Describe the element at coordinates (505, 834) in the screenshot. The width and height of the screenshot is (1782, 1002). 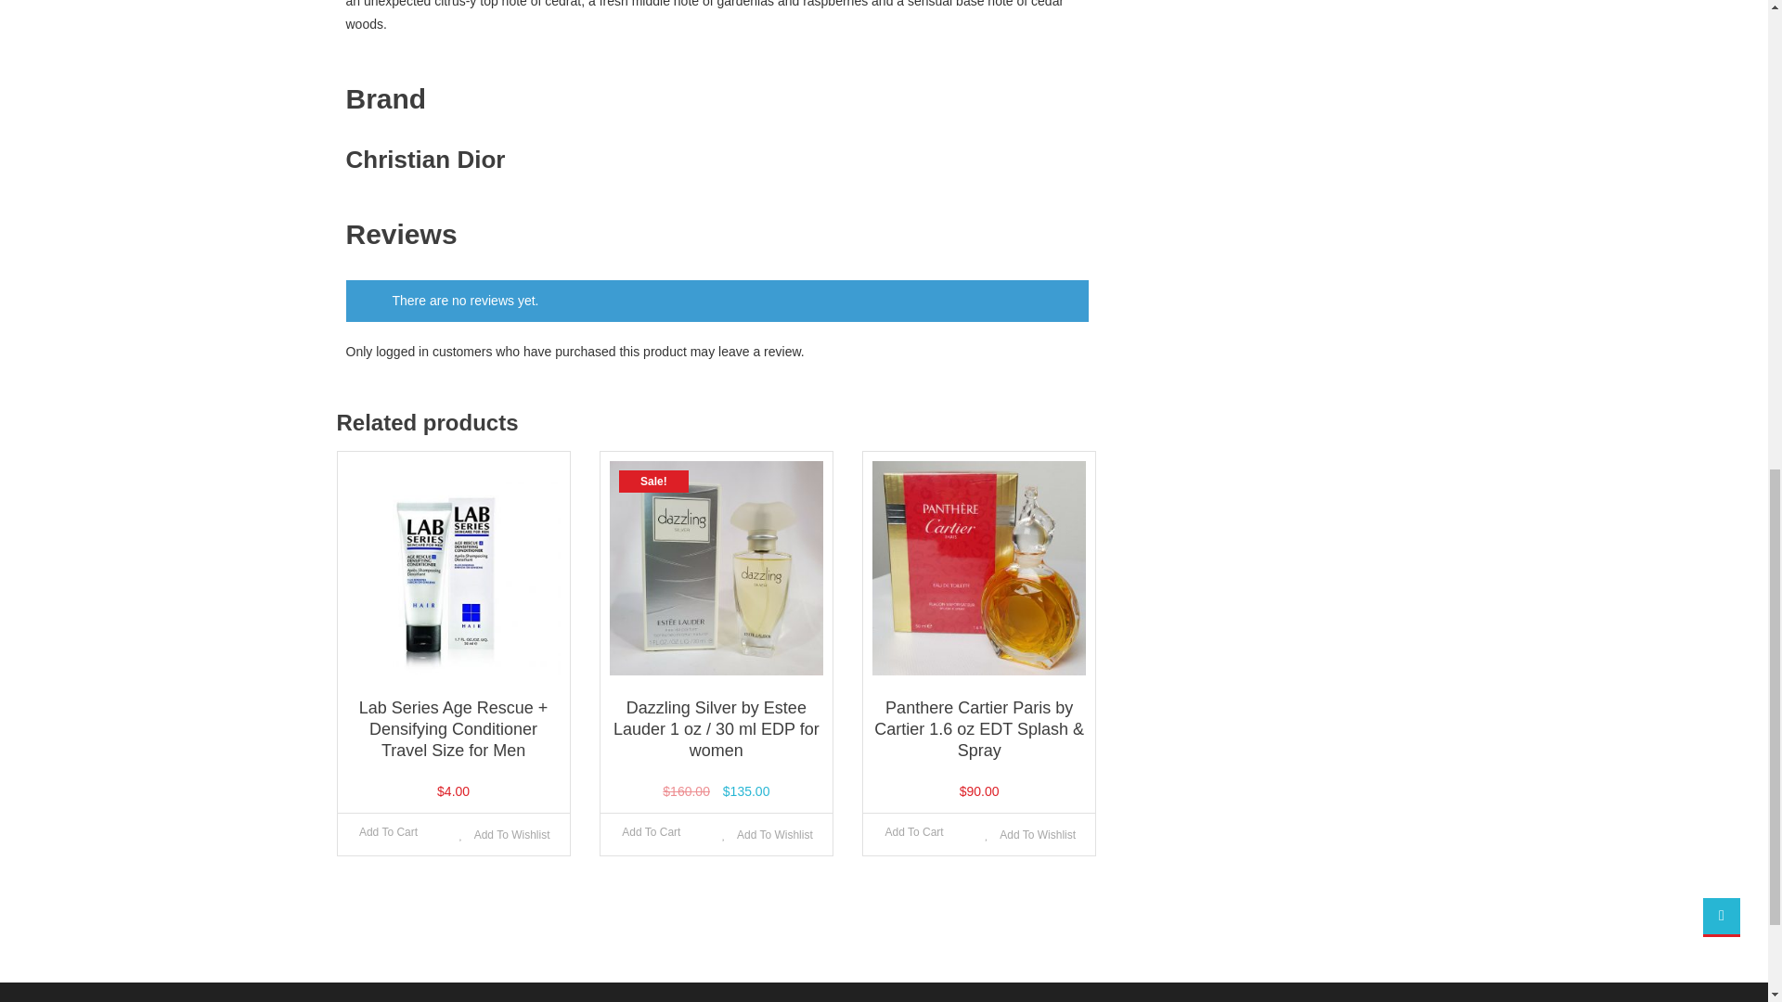
I see `Add To Wishlist` at that location.